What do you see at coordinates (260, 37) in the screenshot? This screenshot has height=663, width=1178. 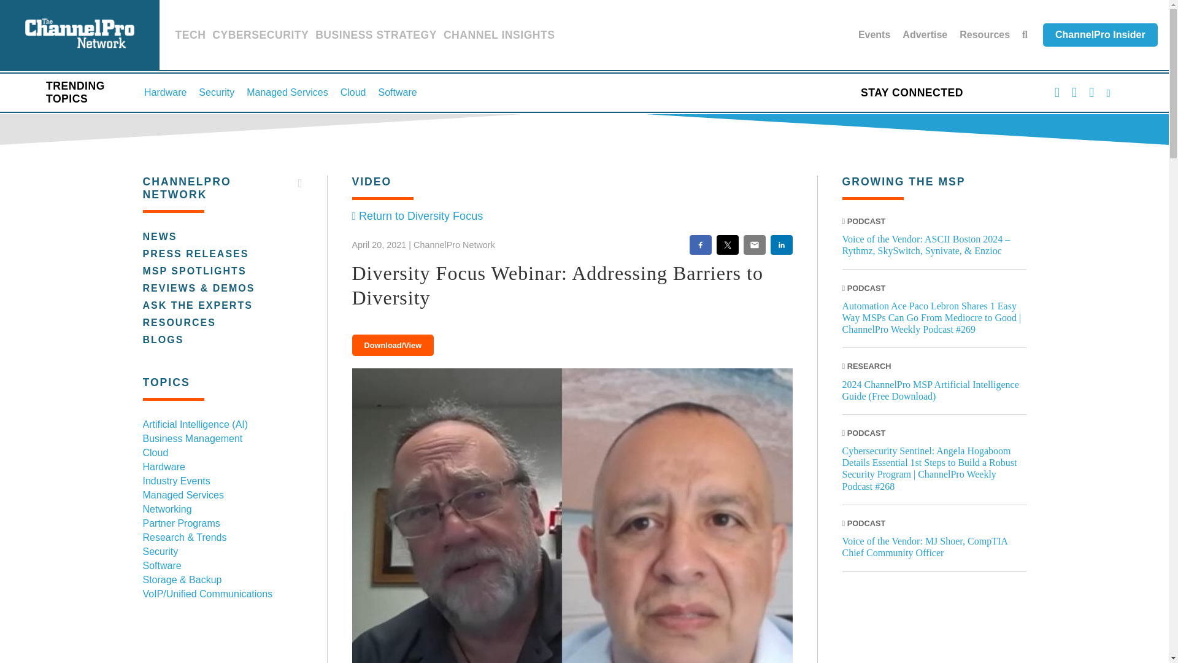 I see `CYBERSECURITY` at bounding box center [260, 37].